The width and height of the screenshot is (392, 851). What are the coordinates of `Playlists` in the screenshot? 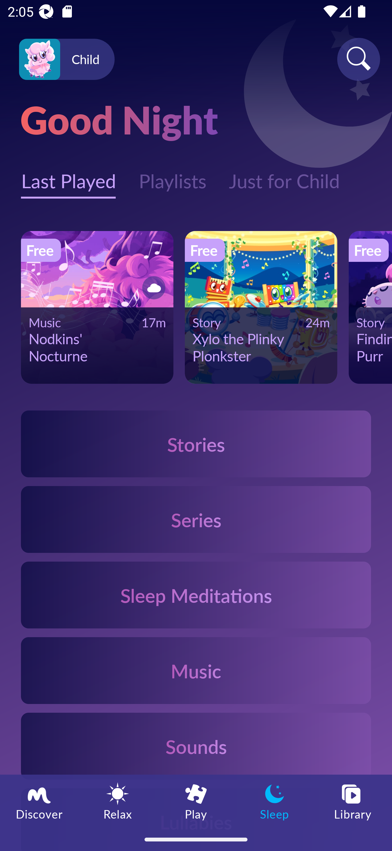 It's located at (172, 175).